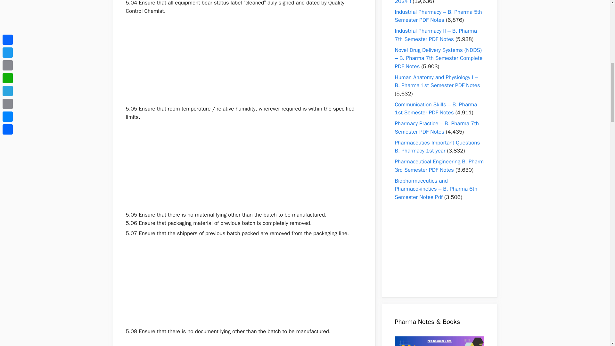 This screenshot has width=615, height=346. What do you see at coordinates (243, 282) in the screenshot?
I see `Advertisement` at bounding box center [243, 282].